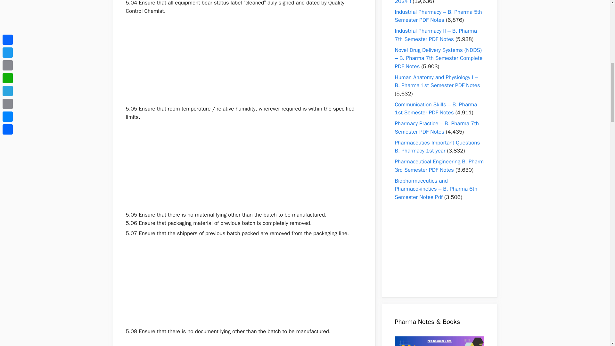 This screenshot has width=615, height=346. What do you see at coordinates (243, 282) in the screenshot?
I see `Advertisement` at bounding box center [243, 282].